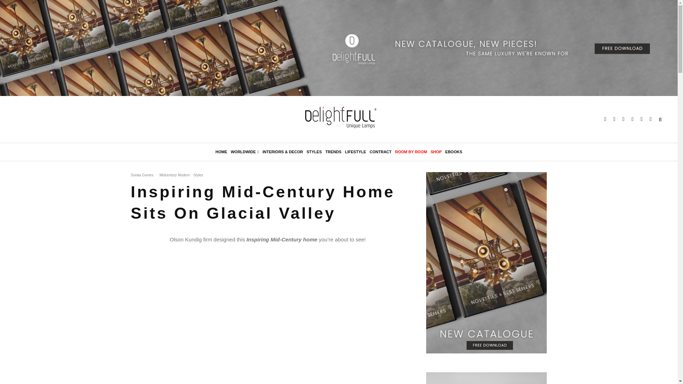 This screenshot has height=384, width=683. I want to click on Midcentury Modern, so click(174, 175).